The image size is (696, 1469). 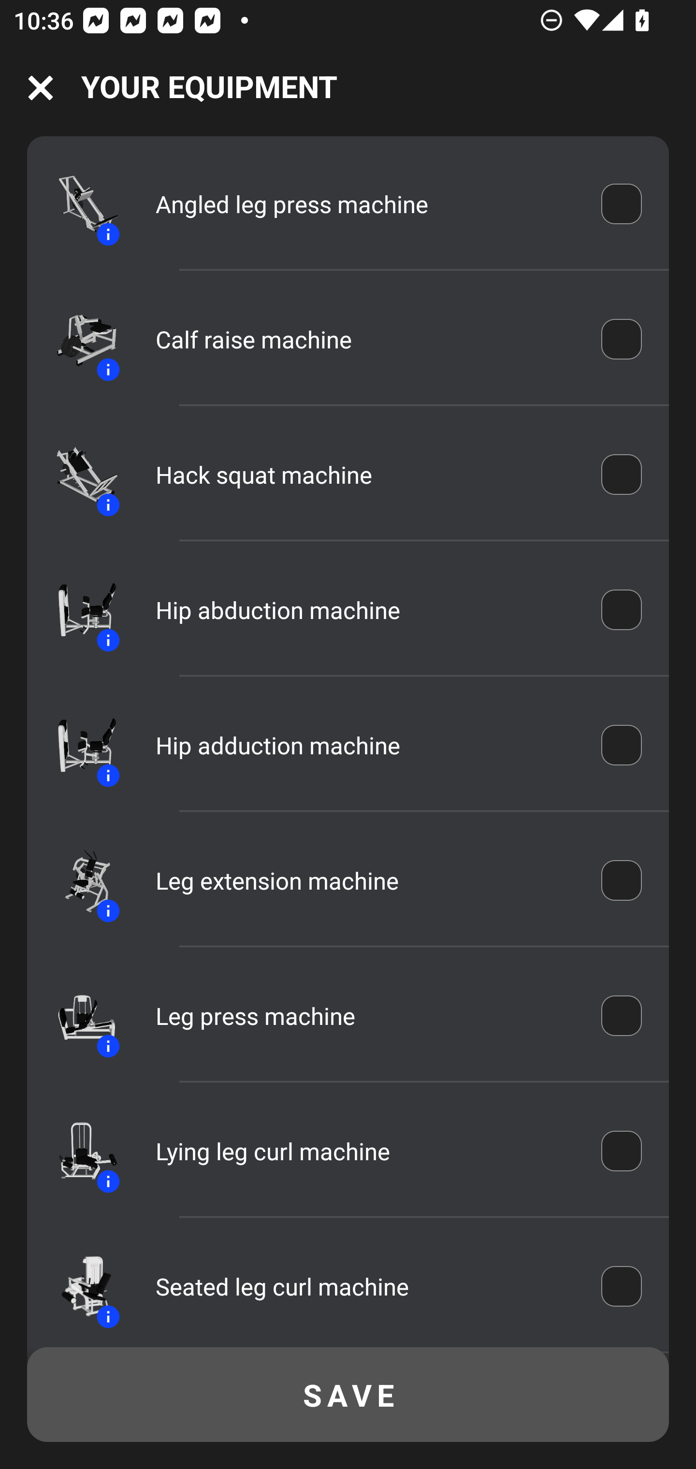 What do you see at coordinates (365, 880) in the screenshot?
I see `Leg extension machine` at bounding box center [365, 880].